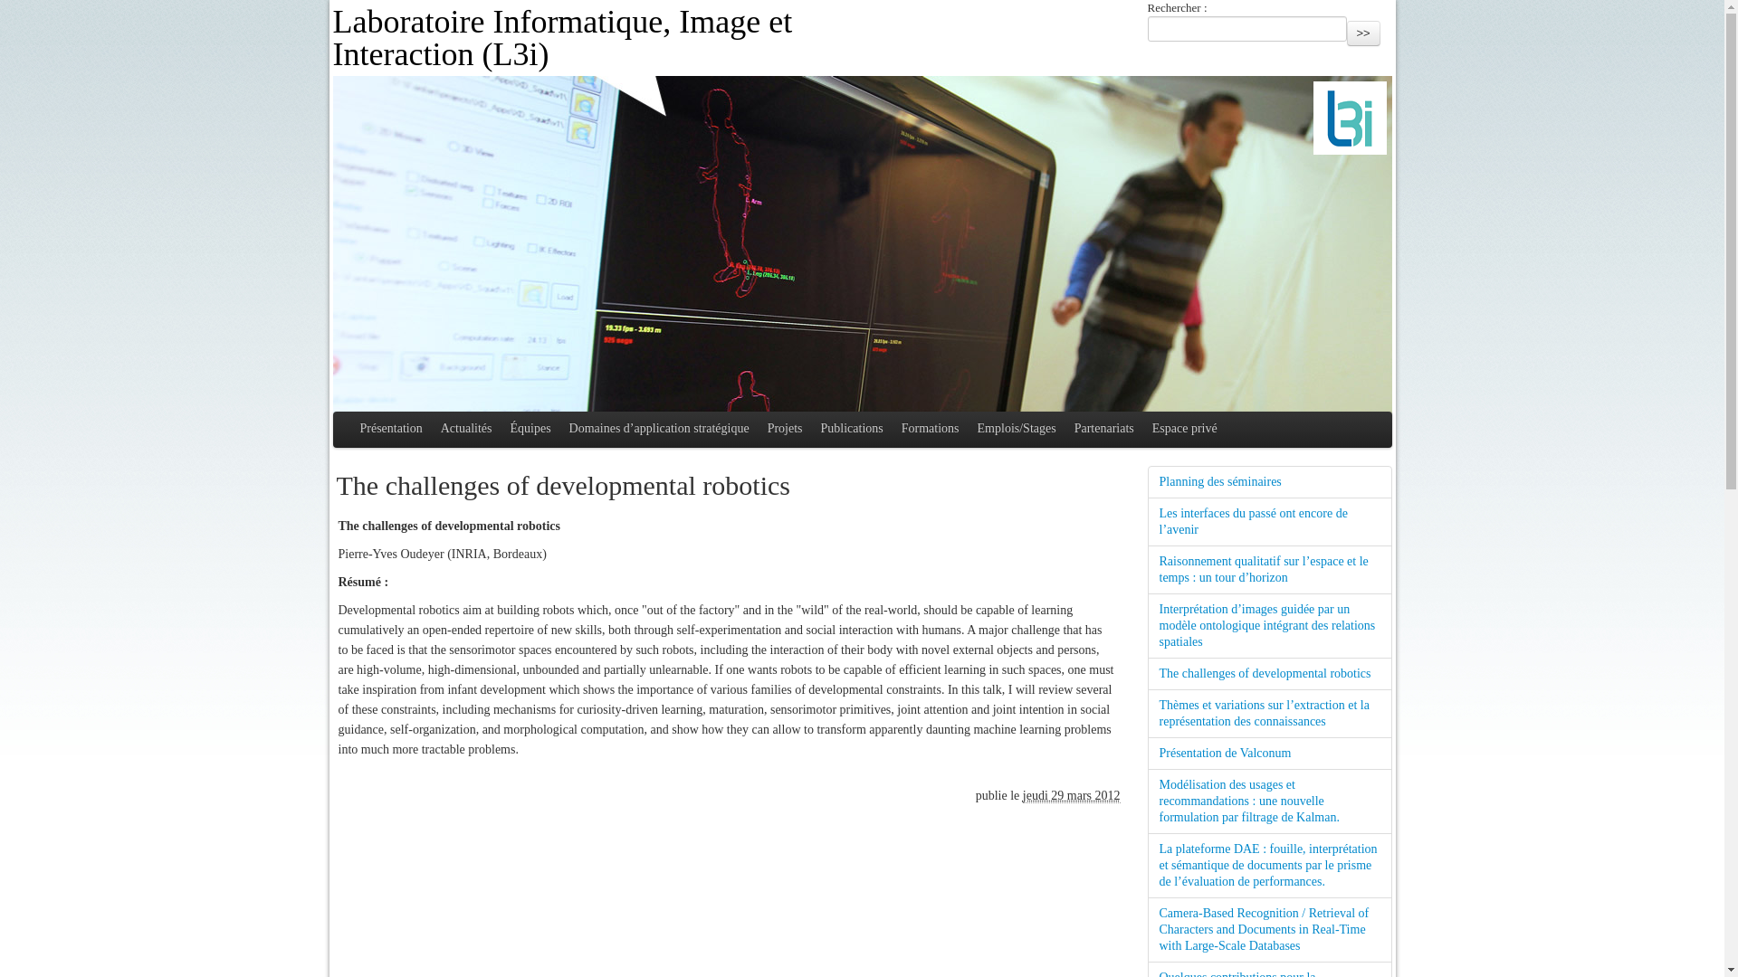 This screenshot has height=977, width=1738. I want to click on Publications, so click(852, 429).